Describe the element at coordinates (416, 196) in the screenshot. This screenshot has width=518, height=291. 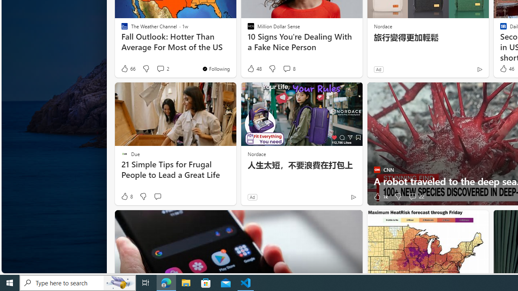
I see `View comments 22 Comment` at that location.